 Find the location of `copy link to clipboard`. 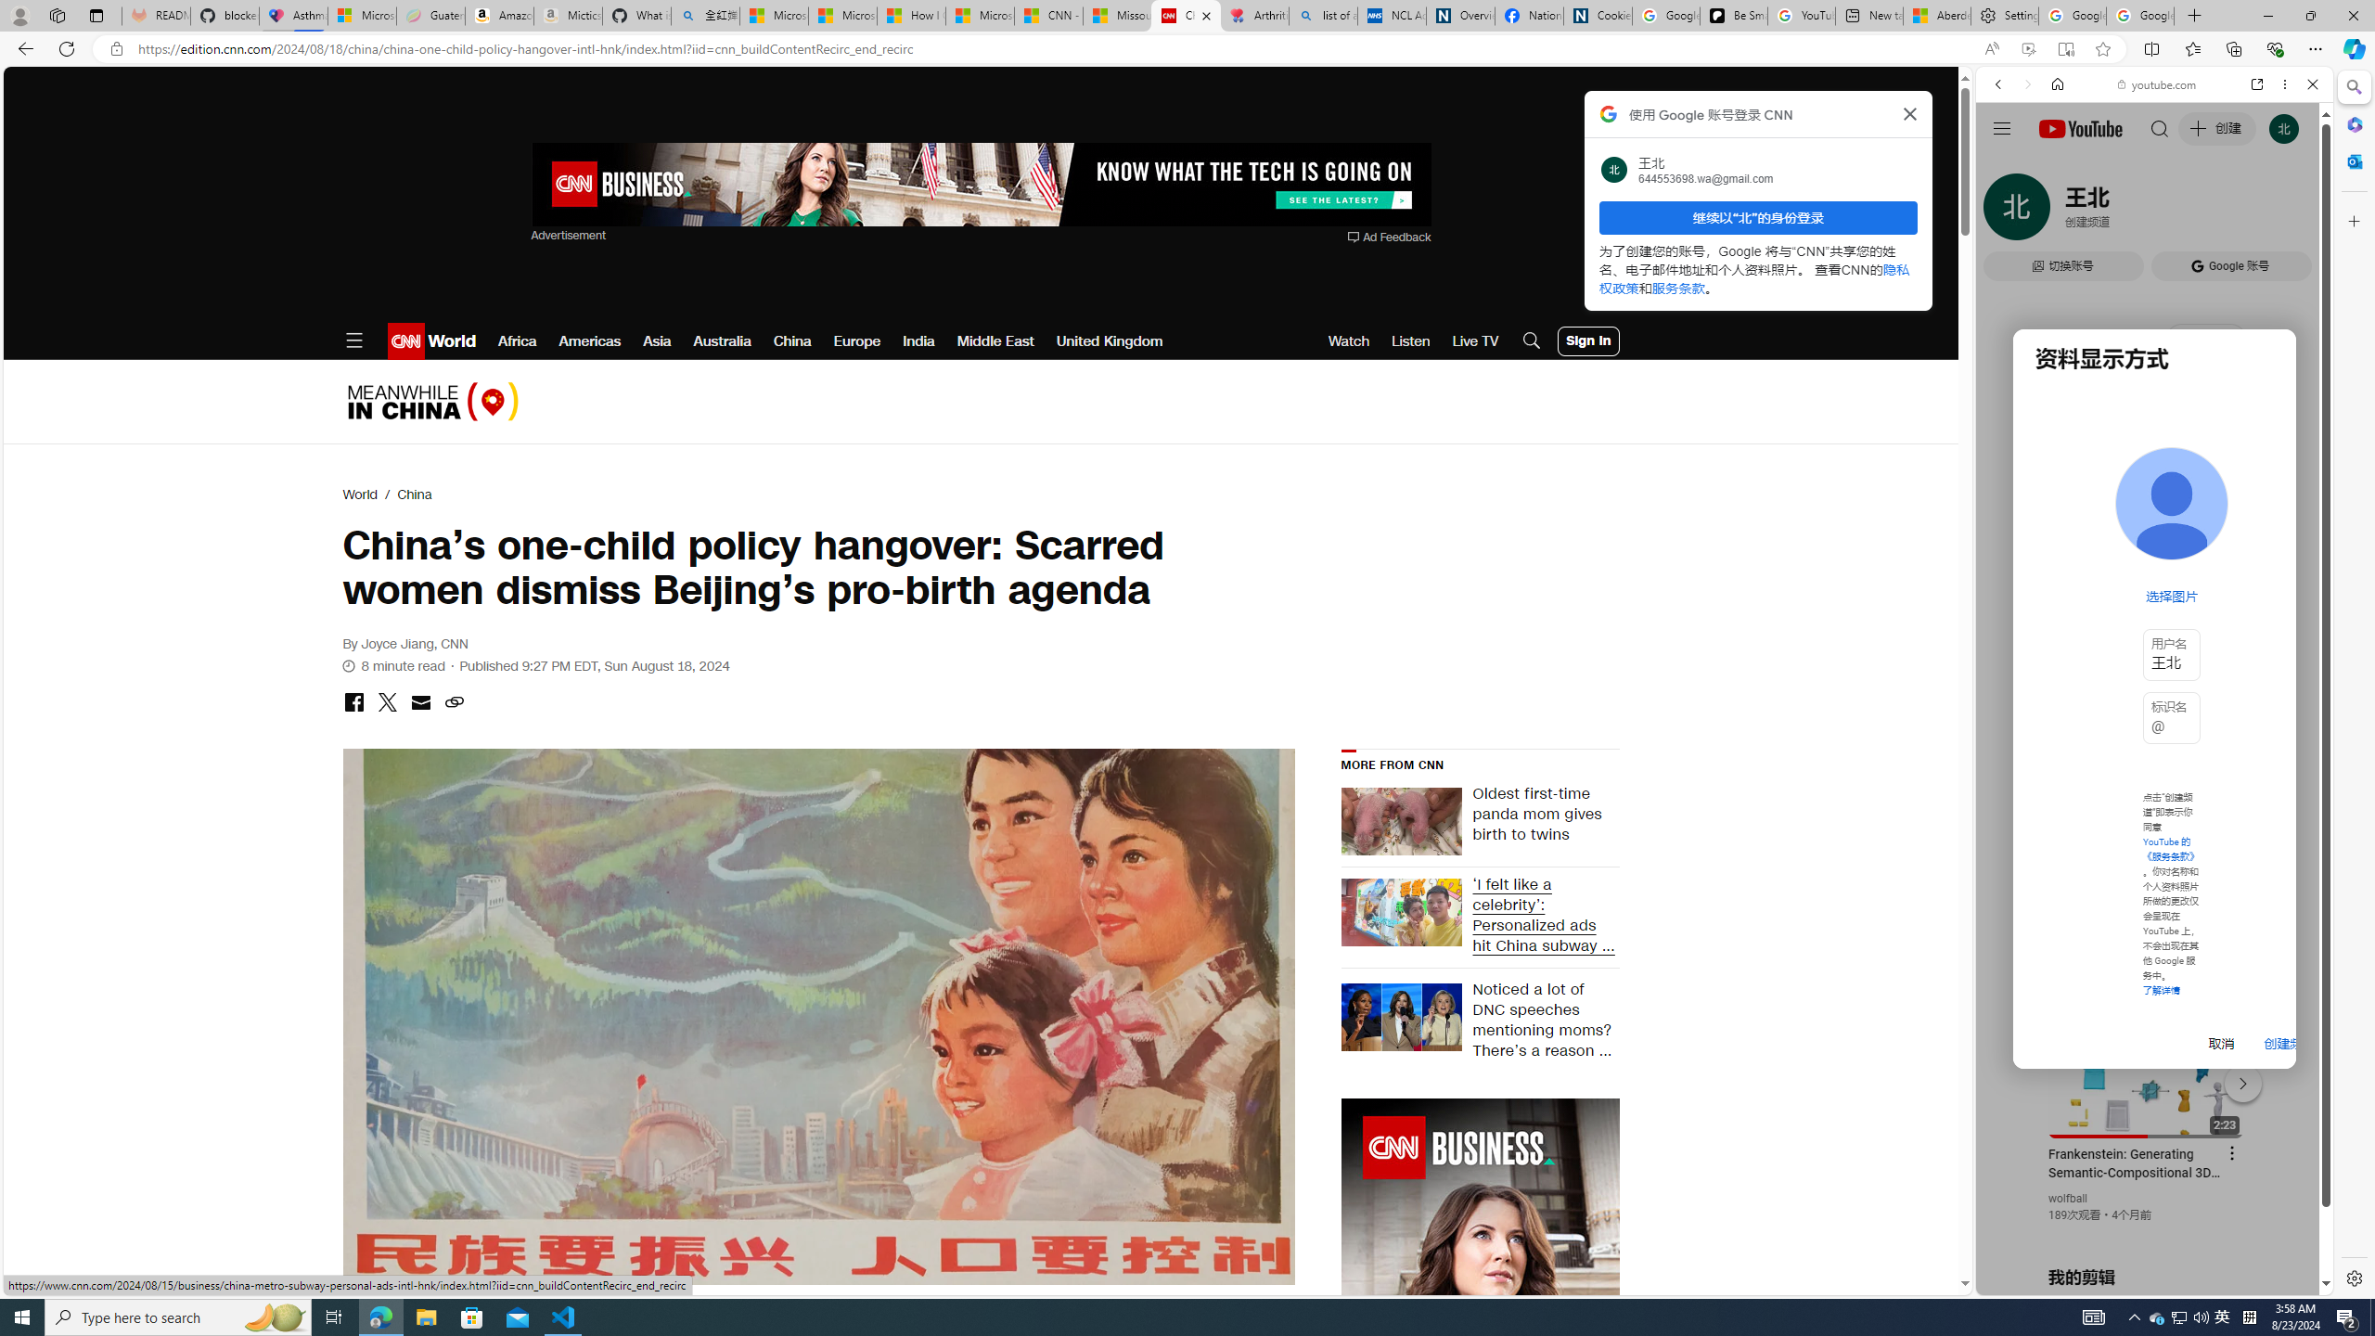

copy link to clipboard is located at coordinates (453, 703).